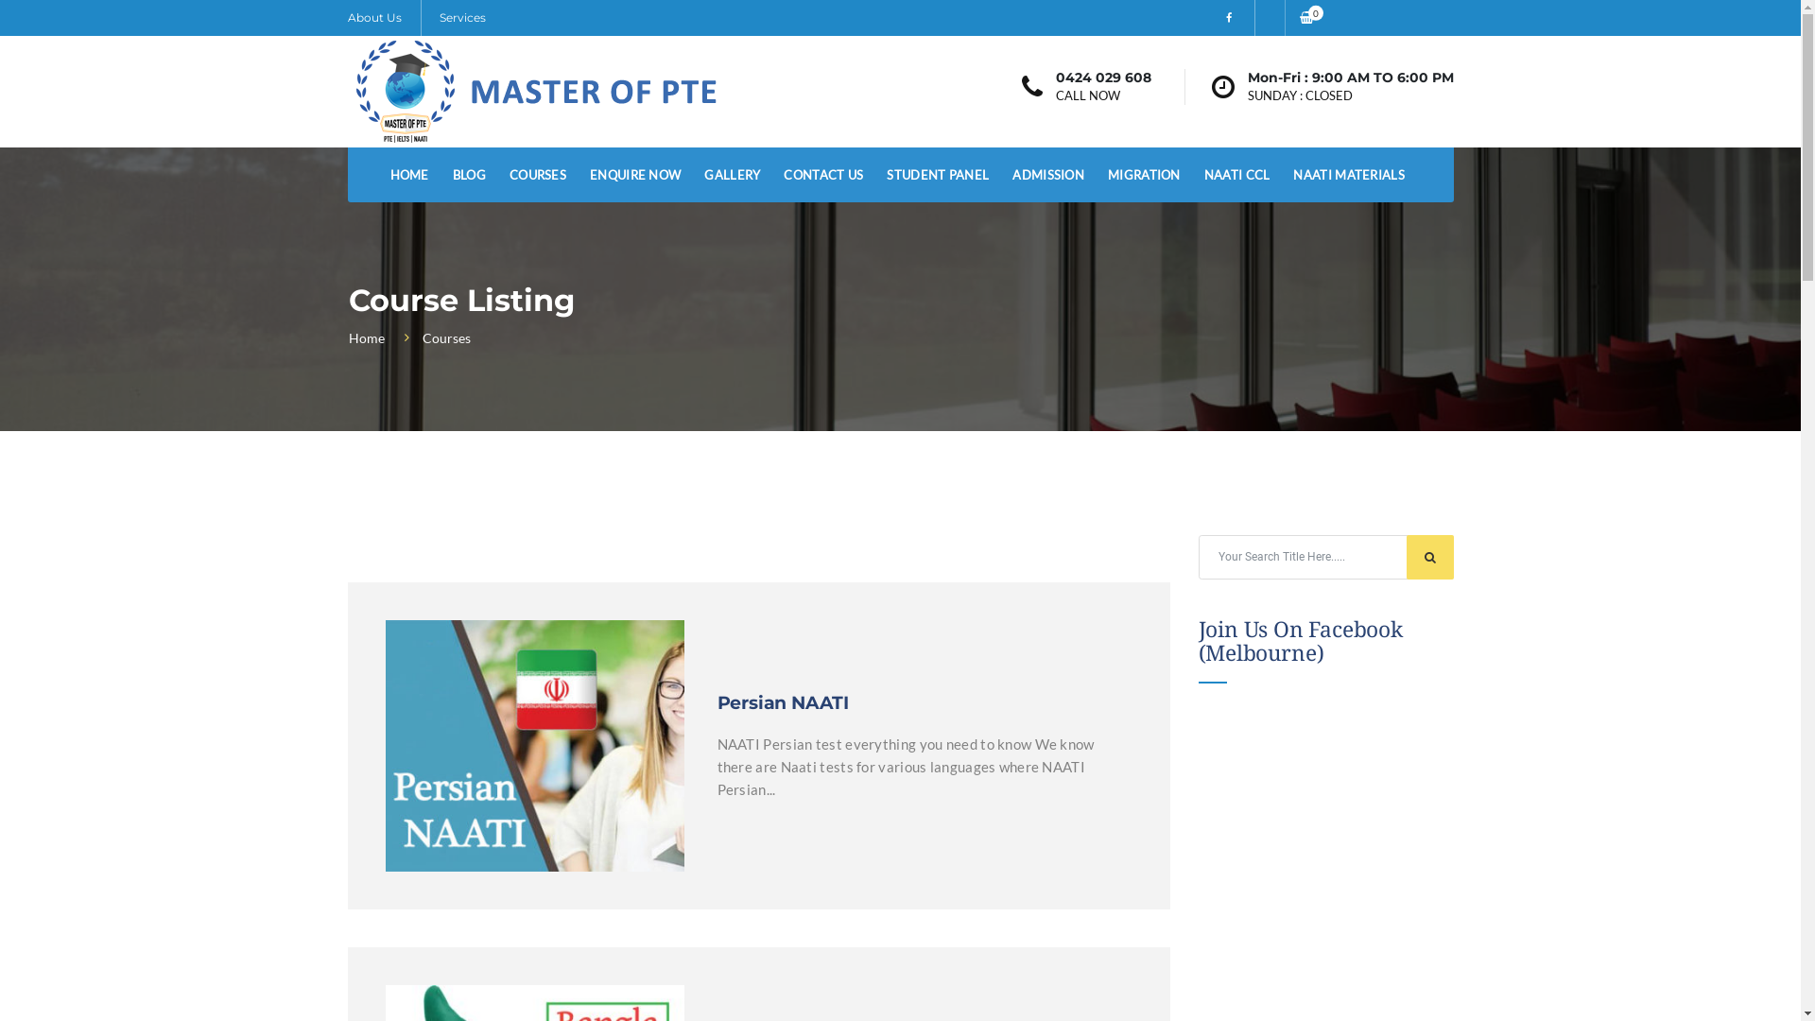  I want to click on CONTACT US, so click(823, 175).